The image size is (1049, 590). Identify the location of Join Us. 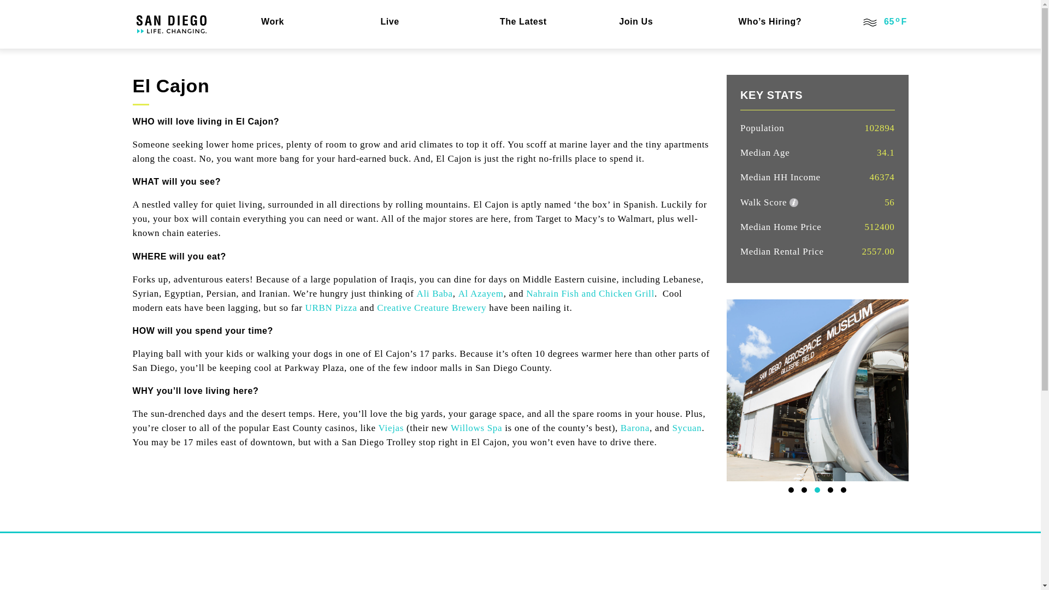
(662, 22).